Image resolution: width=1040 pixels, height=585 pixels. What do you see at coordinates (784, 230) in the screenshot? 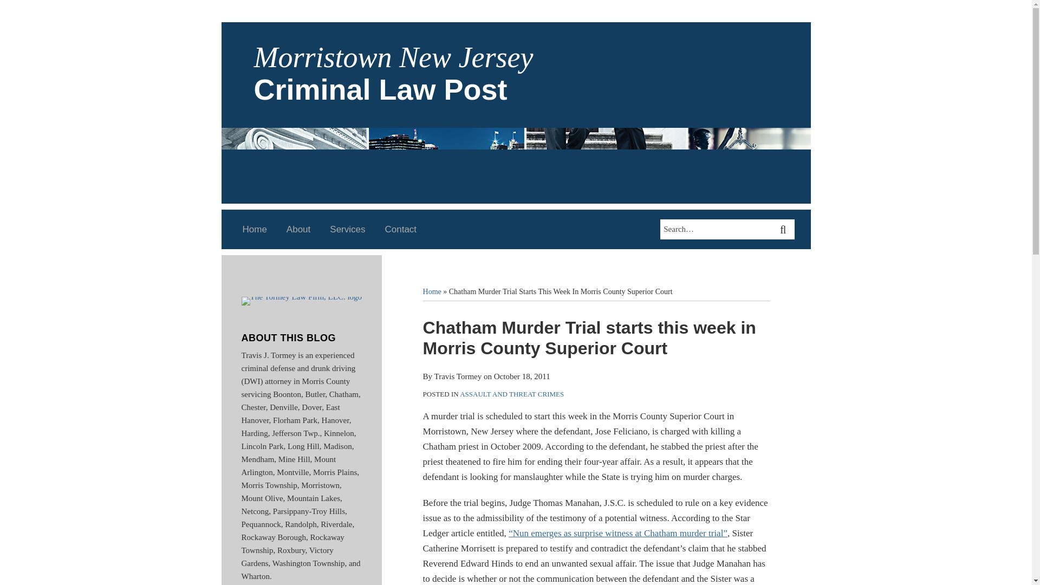
I see `SEARCH` at bounding box center [784, 230].